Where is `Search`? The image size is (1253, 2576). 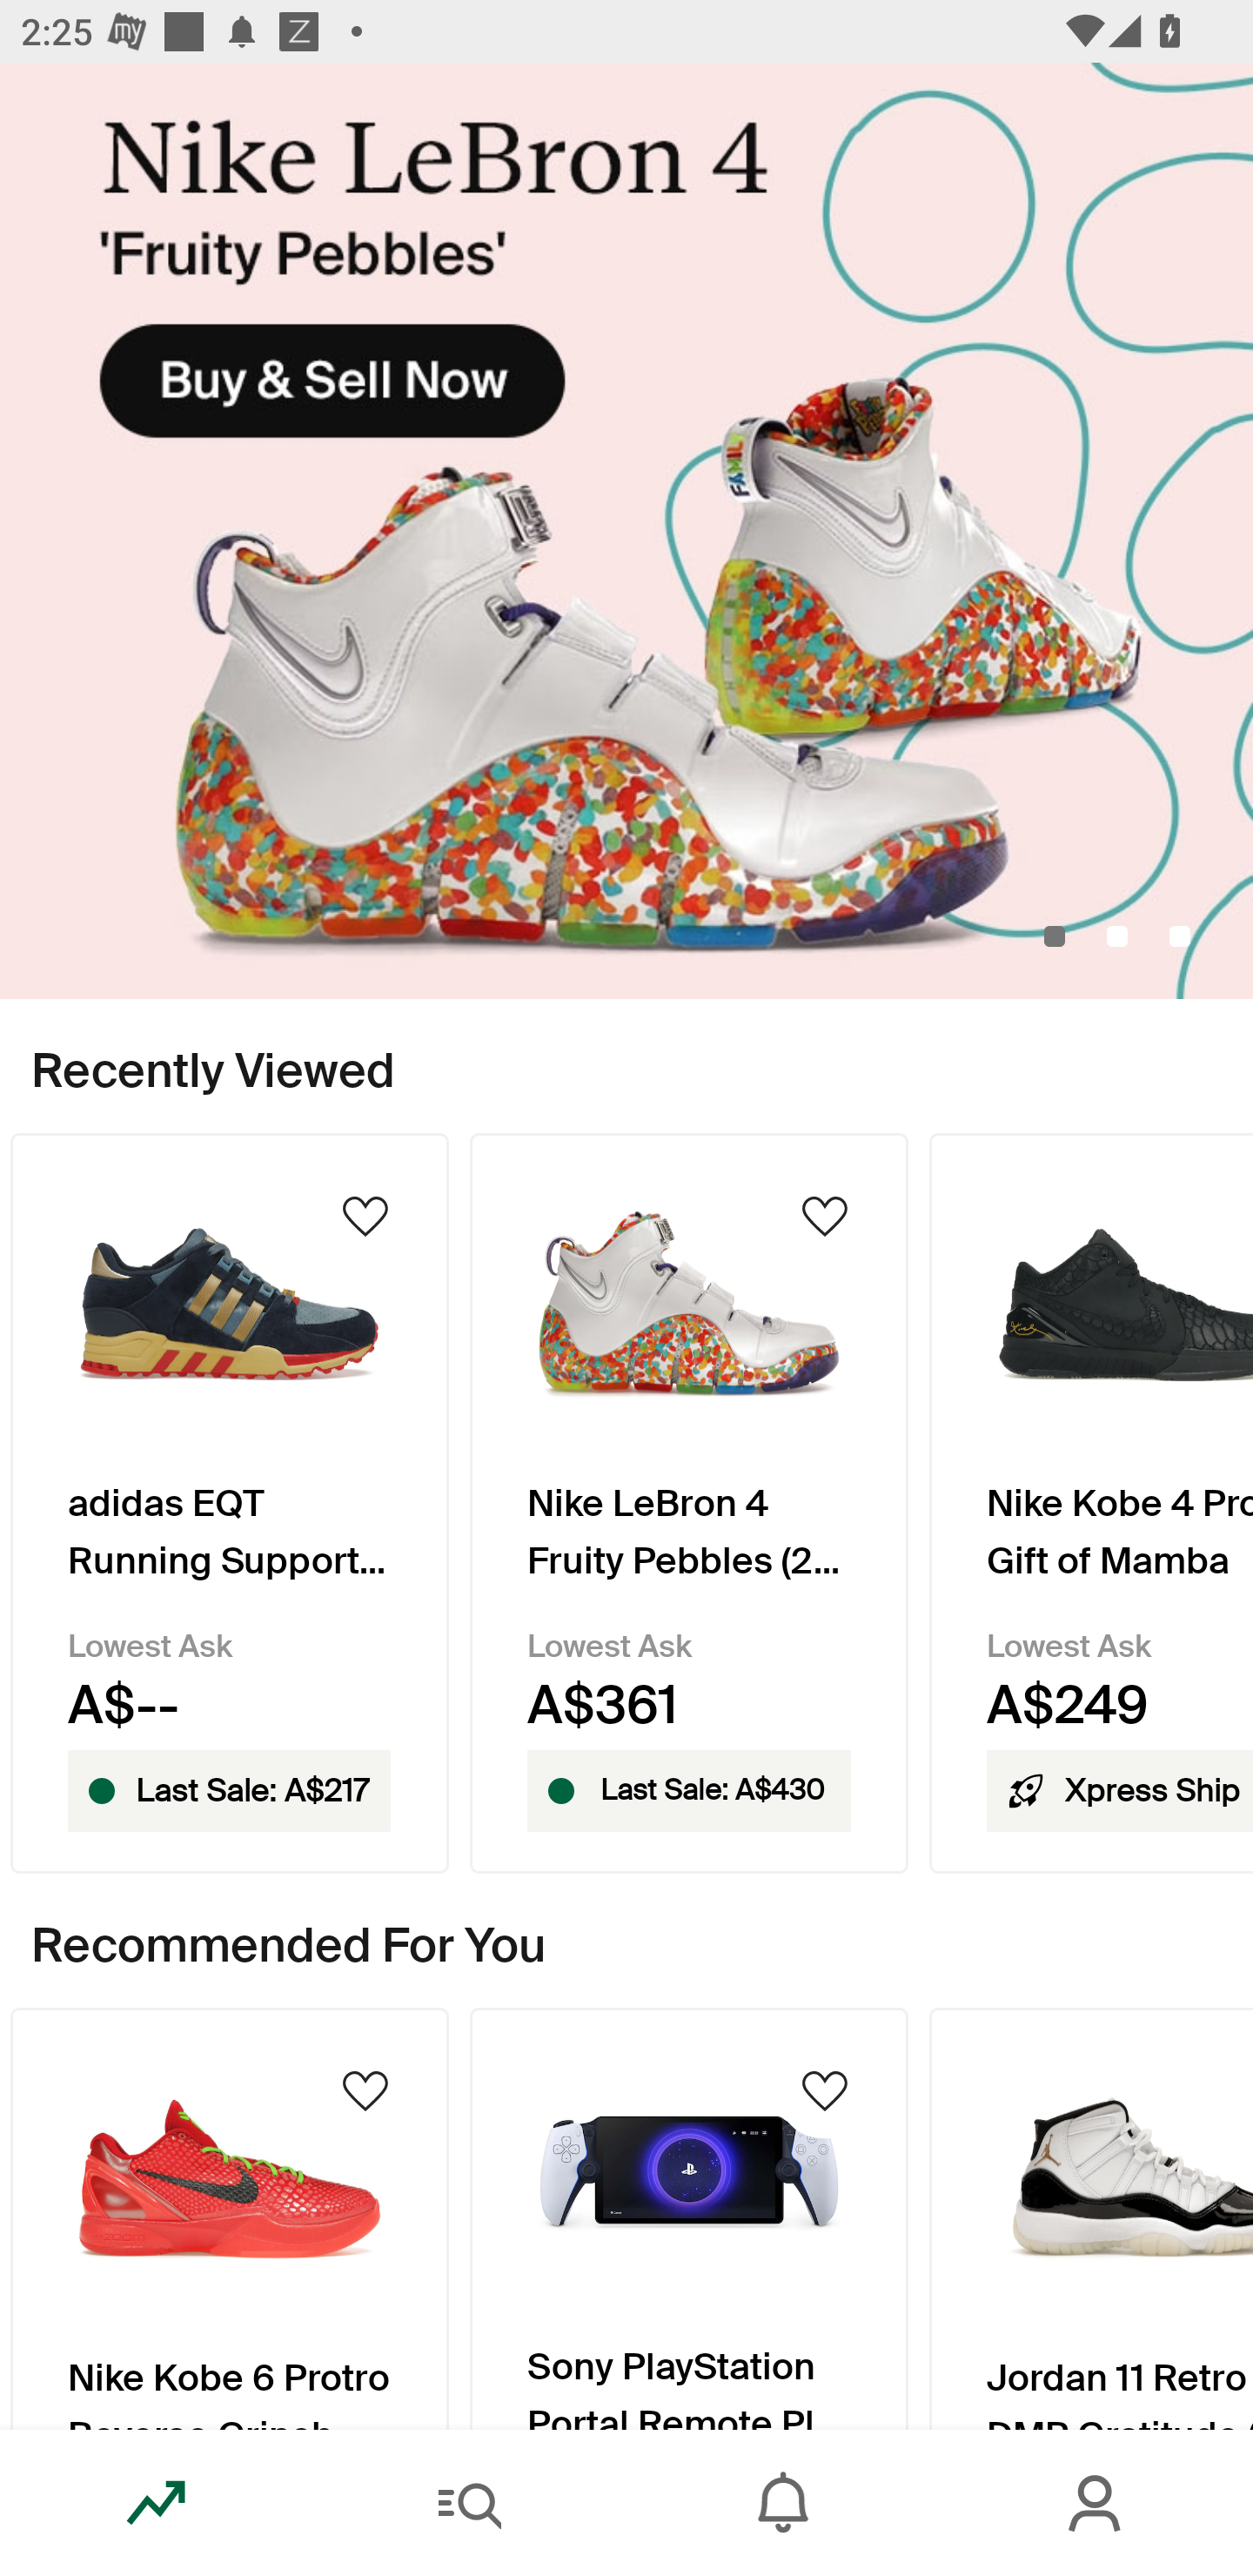 Search is located at coordinates (470, 2503).